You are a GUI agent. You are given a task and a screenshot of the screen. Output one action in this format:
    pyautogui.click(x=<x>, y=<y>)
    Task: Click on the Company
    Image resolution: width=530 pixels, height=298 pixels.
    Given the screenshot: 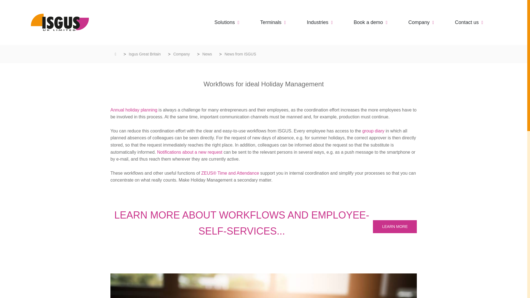 What is the action you would take?
    pyautogui.click(x=181, y=54)
    